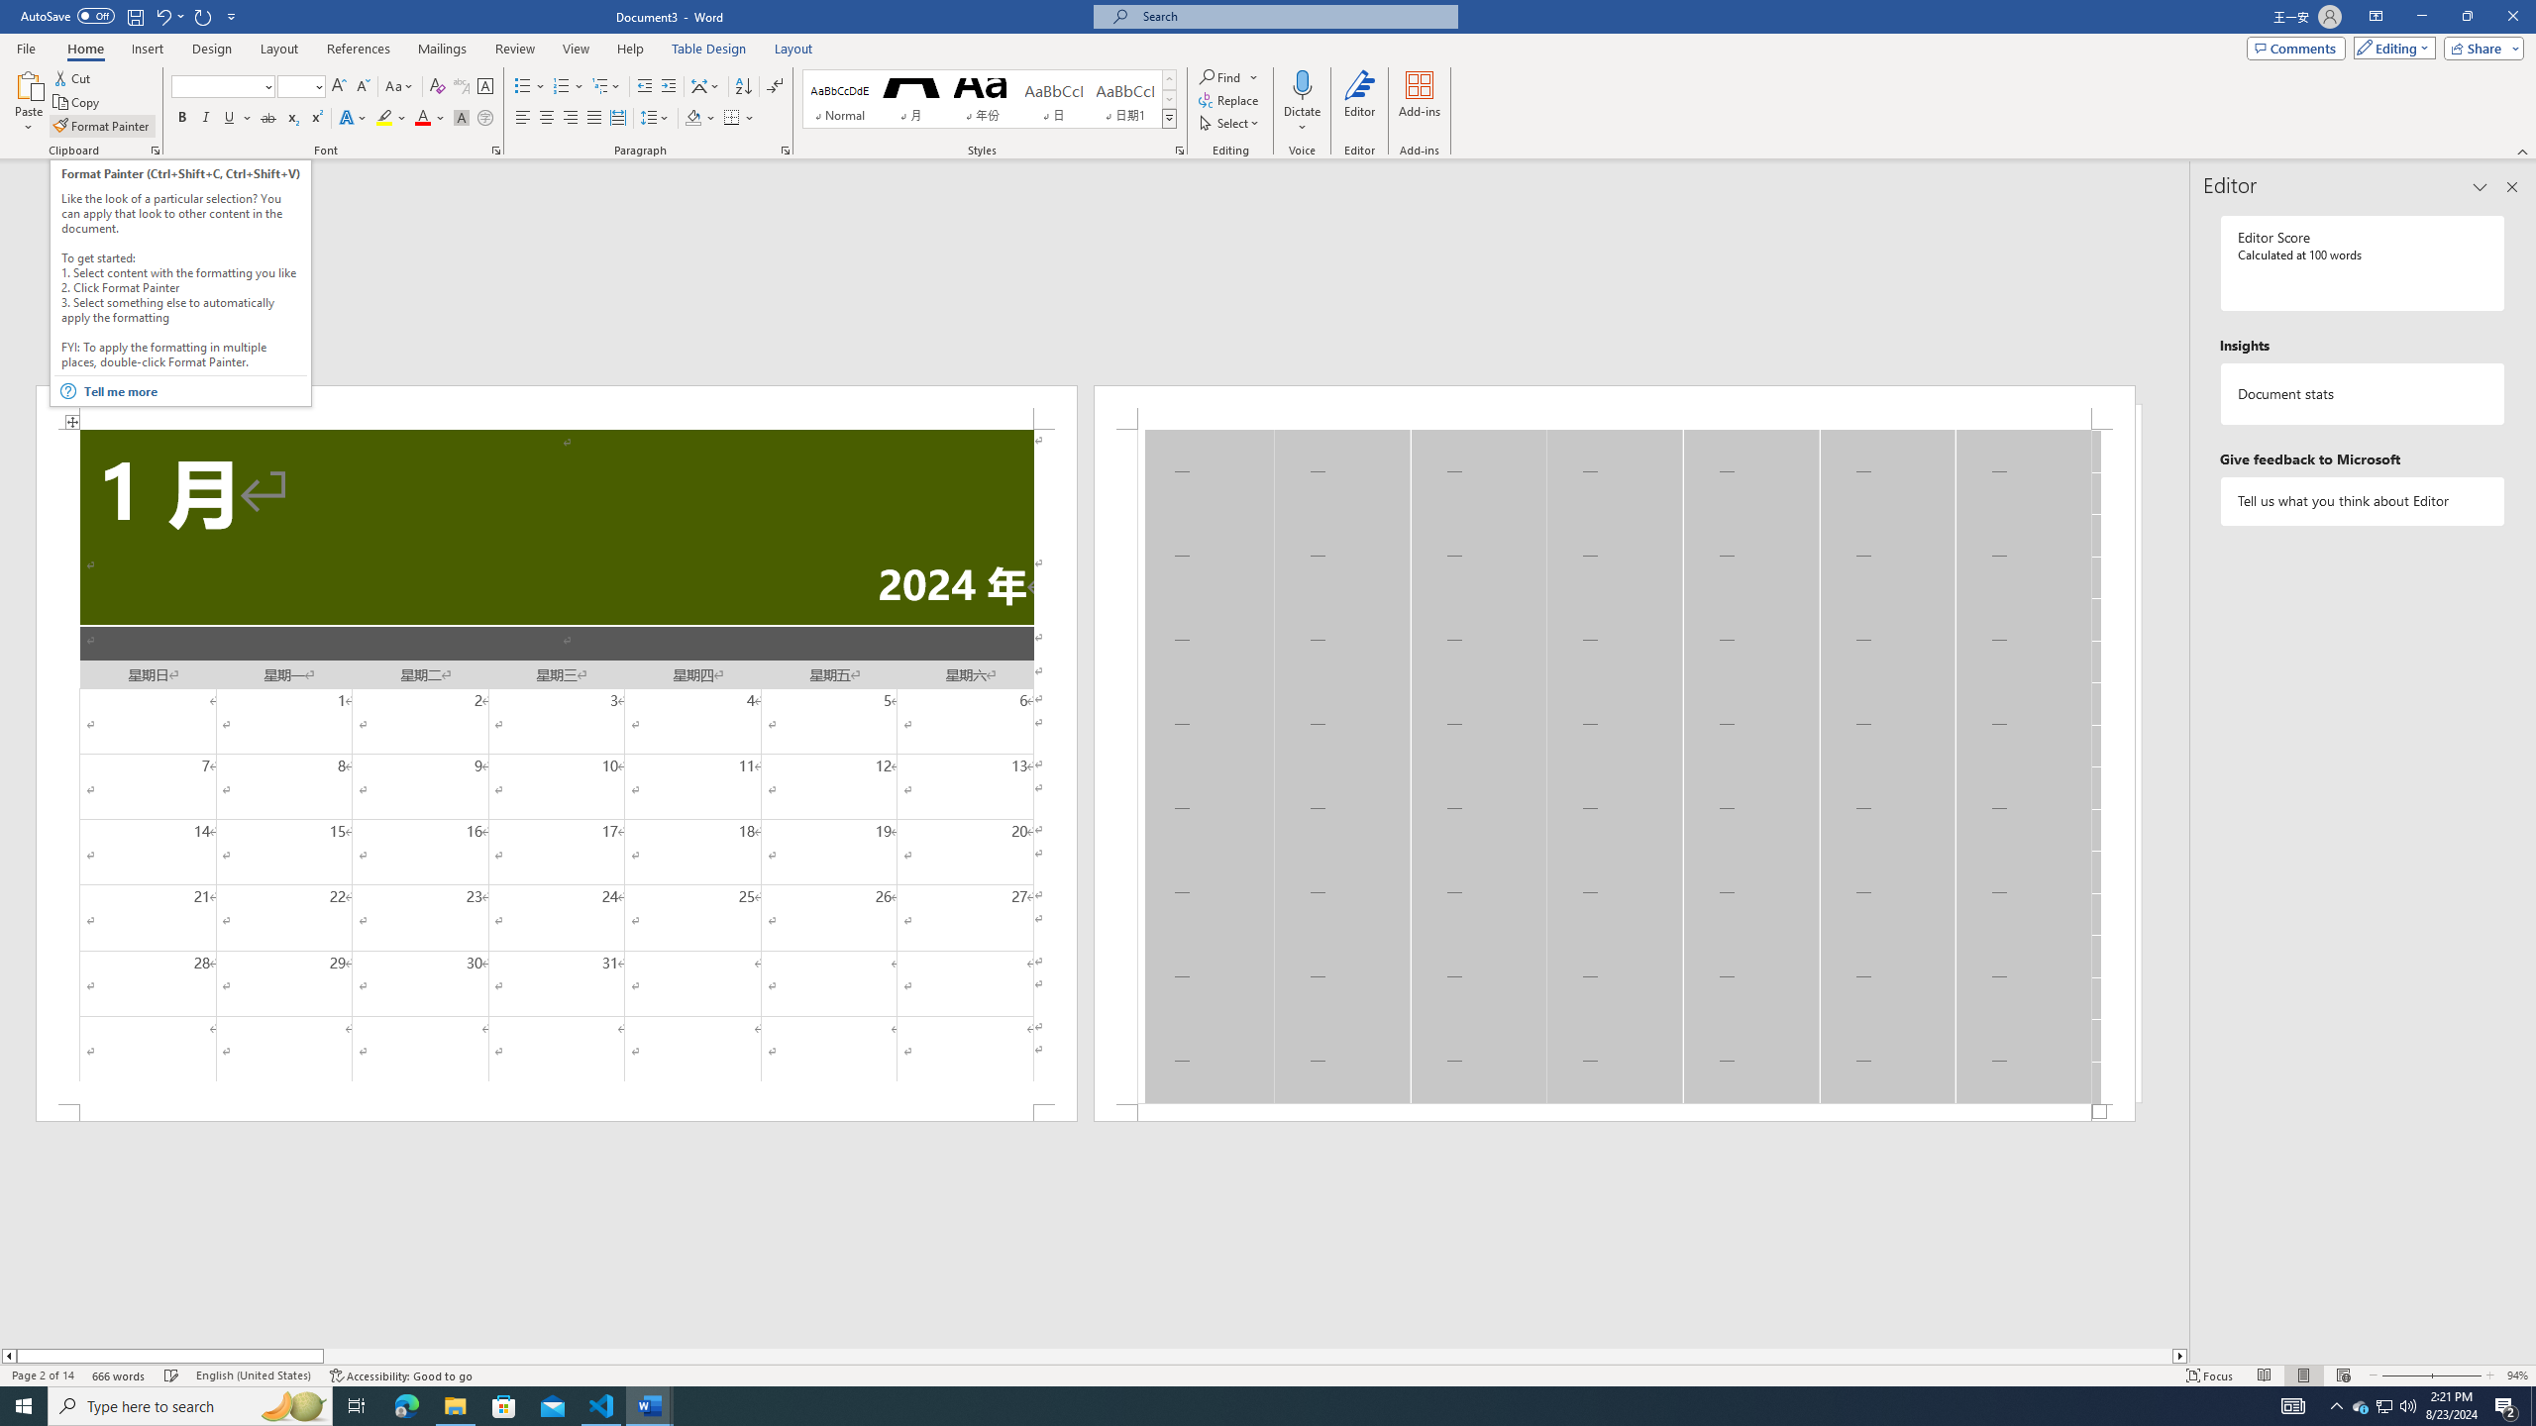 Image resolution: width=2536 pixels, height=1426 pixels. What do you see at coordinates (646, 87) in the screenshot?
I see `Decrease Indent` at bounding box center [646, 87].